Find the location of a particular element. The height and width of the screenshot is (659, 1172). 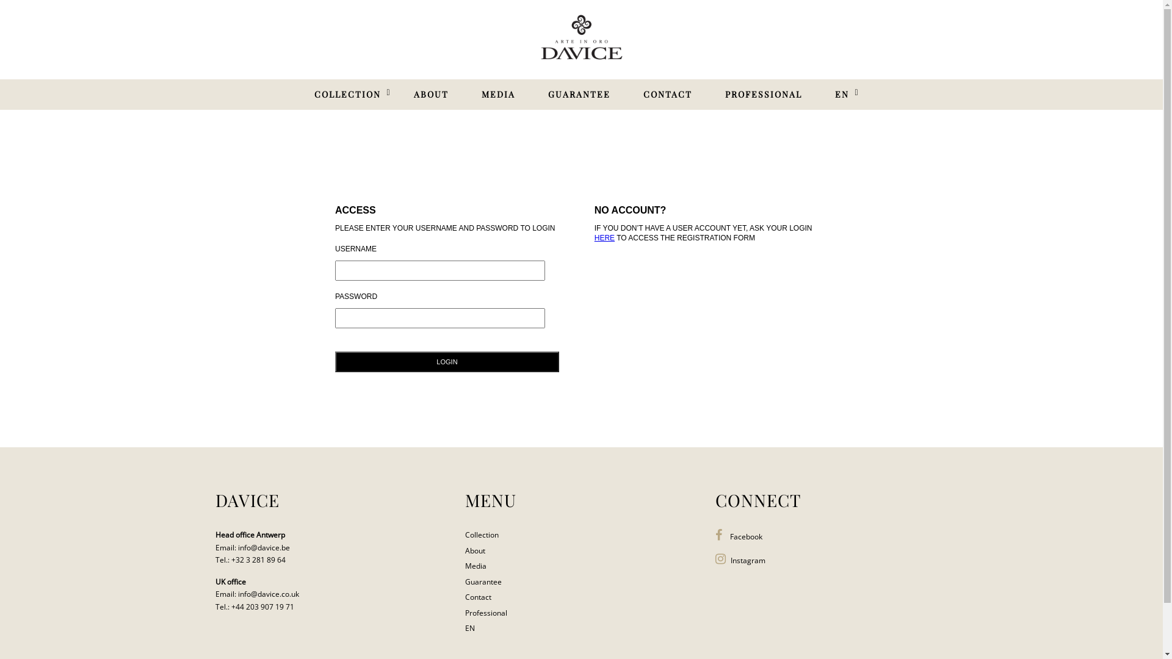

PROFESSIONAL is located at coordinates (764, 95).